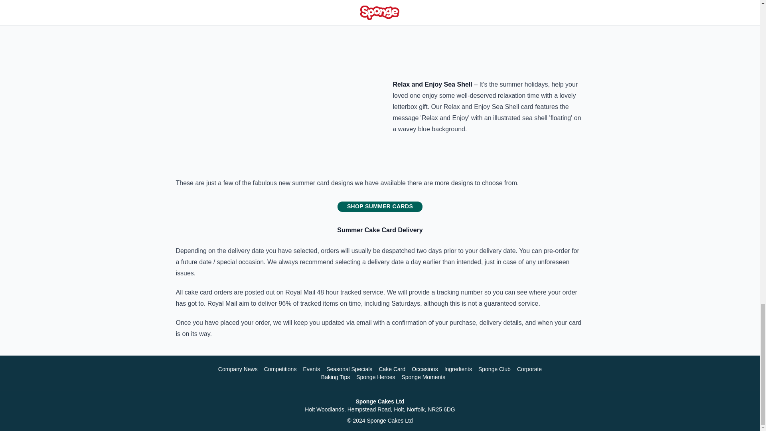  What do you see at coordinates (494, 369) in the screenshot?
I see `Sponge Club` at bounding box center [494, 369].